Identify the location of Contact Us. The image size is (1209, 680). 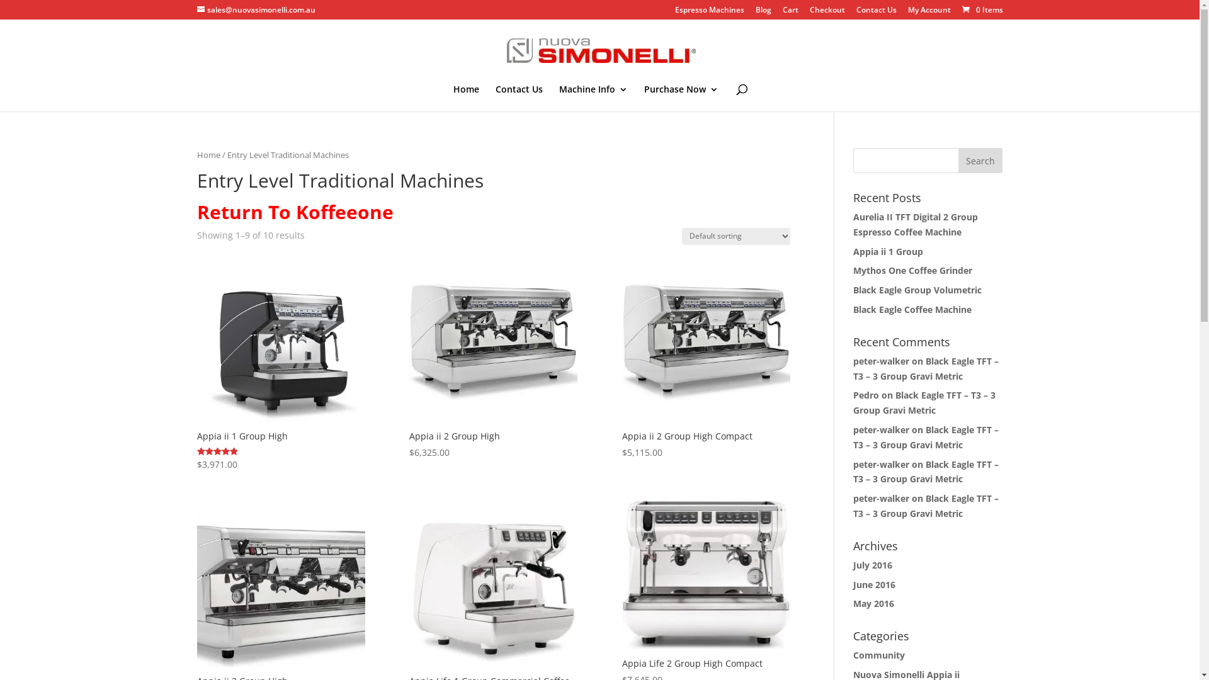
(519, 98).